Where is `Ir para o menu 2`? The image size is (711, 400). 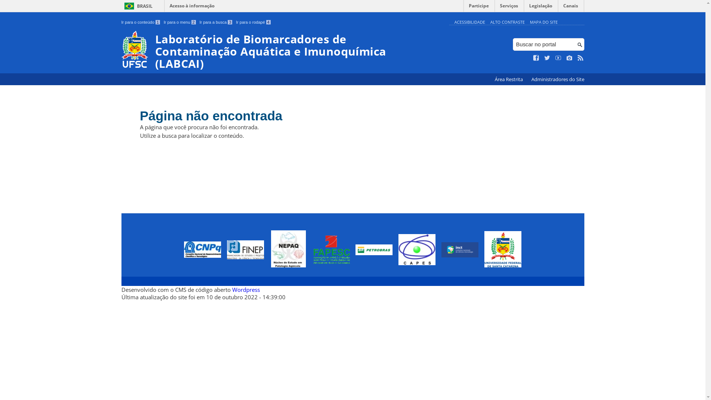 Ir para o menu 2 is located at coordinates (180, 22).